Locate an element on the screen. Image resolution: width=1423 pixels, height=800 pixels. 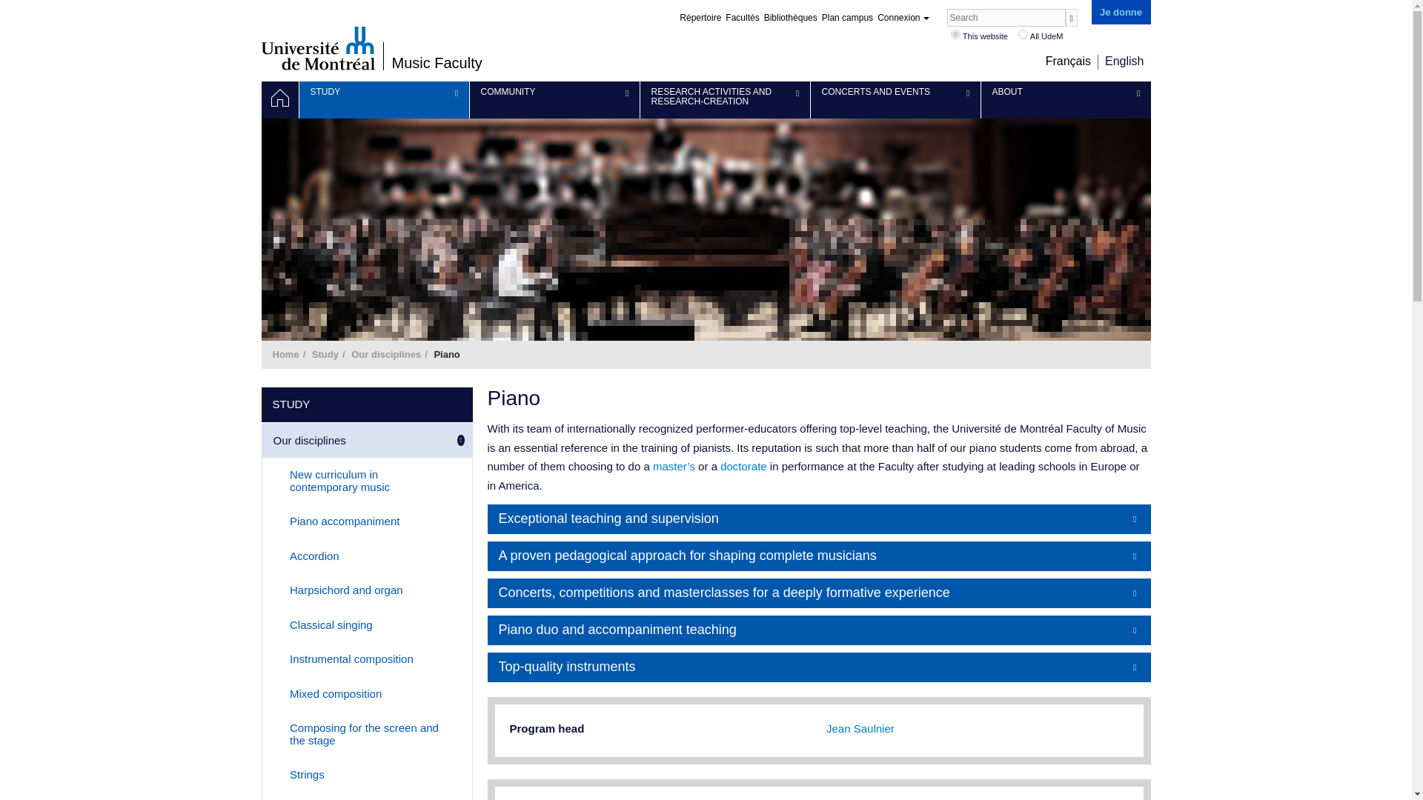
Home is located at coordinates (279, 99).